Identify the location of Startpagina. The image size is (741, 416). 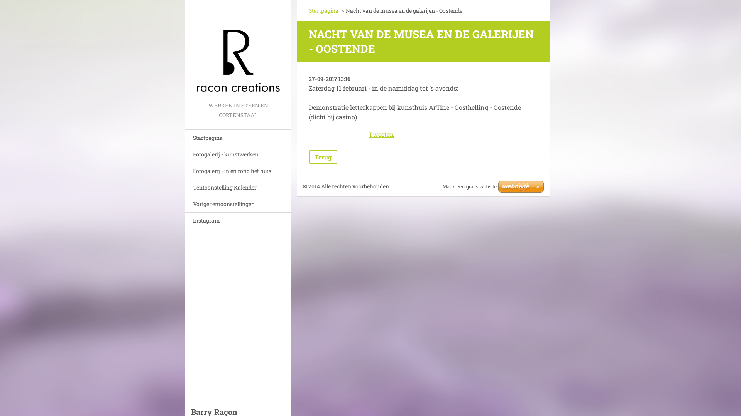
(323, 10).